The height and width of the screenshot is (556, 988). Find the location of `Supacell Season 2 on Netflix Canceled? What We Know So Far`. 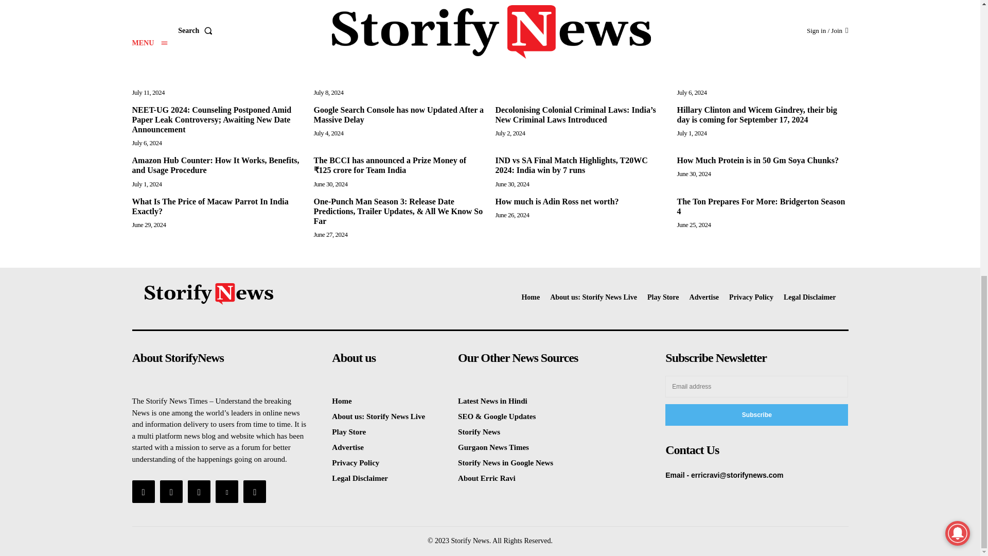

Supacell Season 2 on Netflix Canceled? What We Know So Far is located at coordinates (393, 73).